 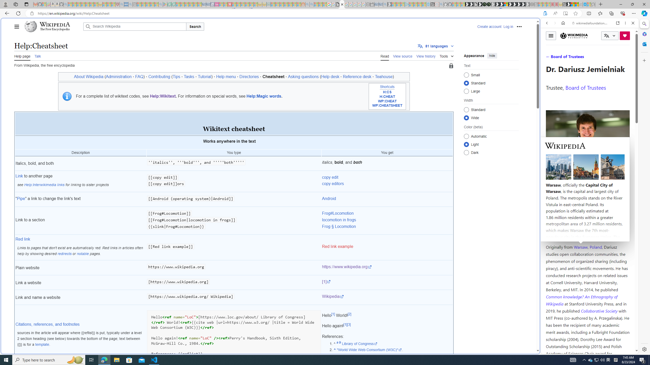 What do you see at coordinates (384, 77) in the screenshot?
I see `Teahouse` at bounding box center [384, 77].